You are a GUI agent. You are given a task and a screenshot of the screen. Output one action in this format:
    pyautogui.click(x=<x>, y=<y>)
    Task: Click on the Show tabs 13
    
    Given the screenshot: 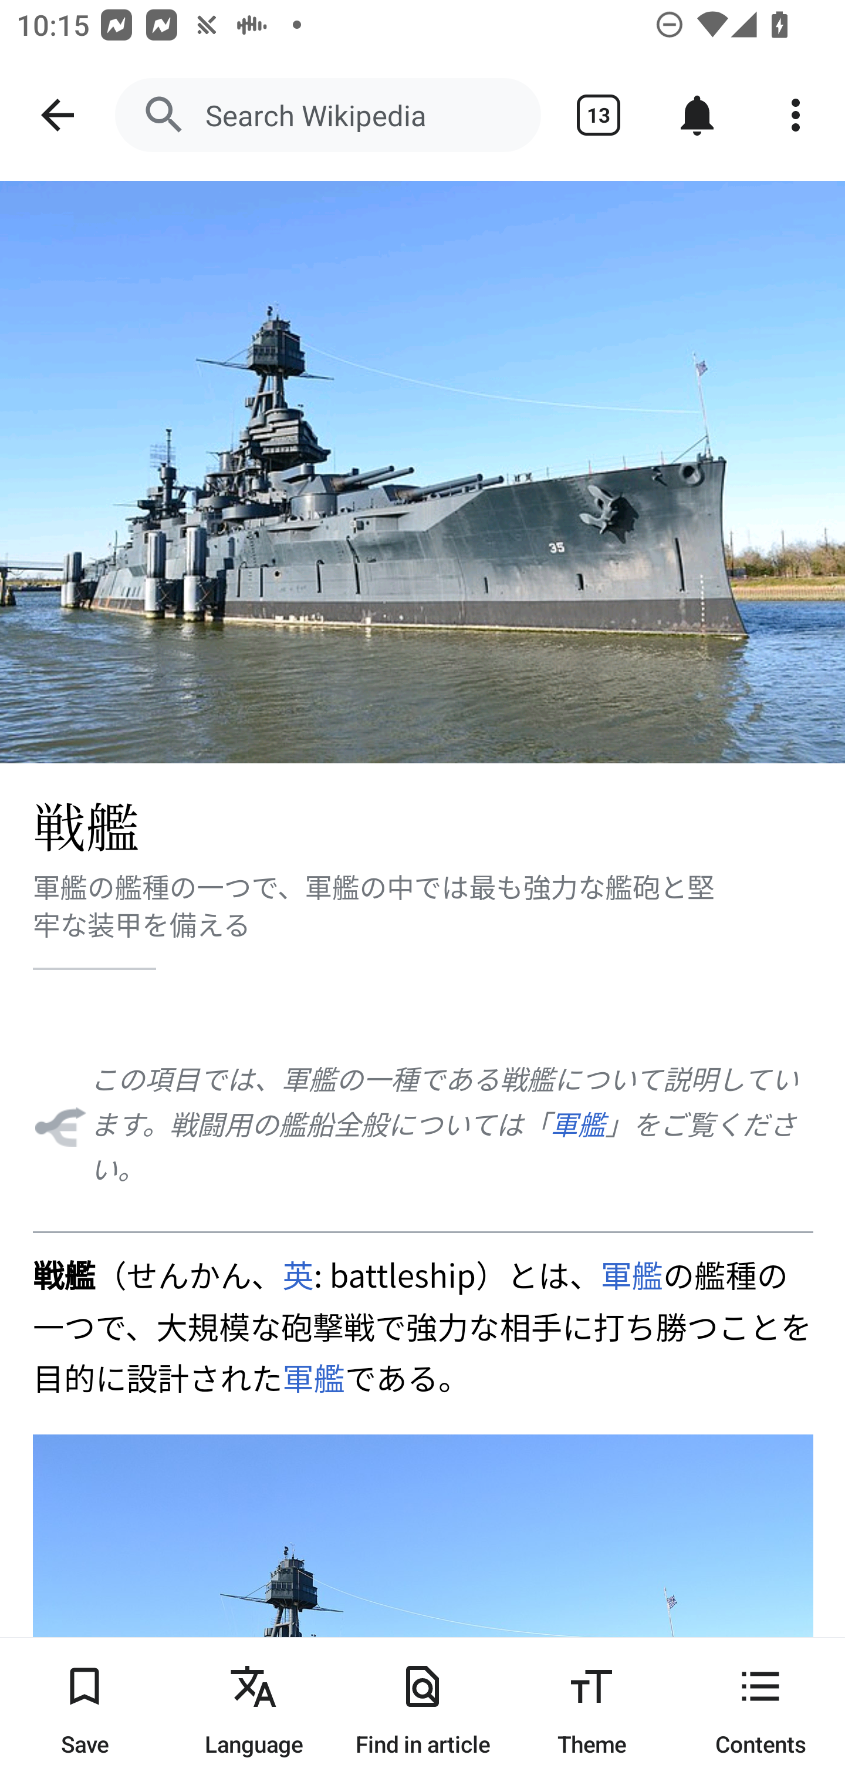 What is the action you would take?
    pyautogui.click(x=599, y=115)
    